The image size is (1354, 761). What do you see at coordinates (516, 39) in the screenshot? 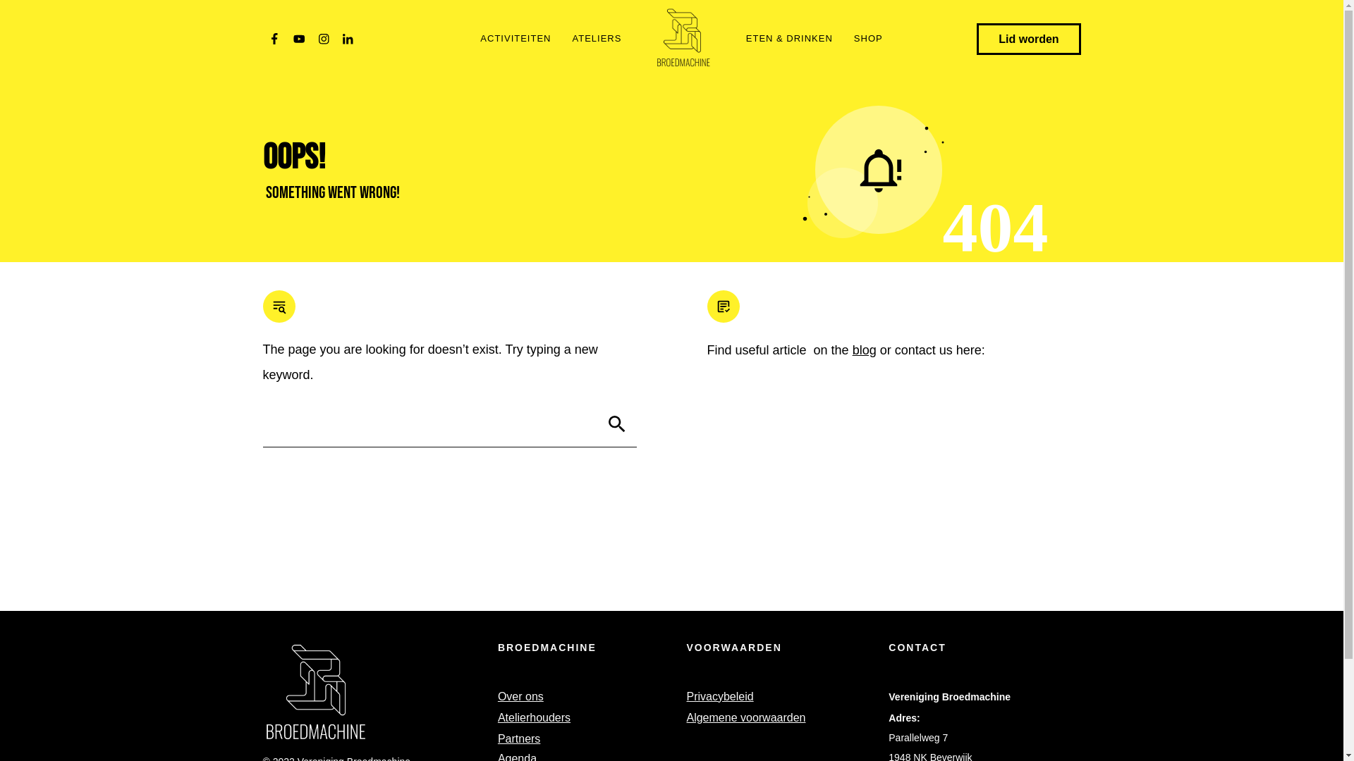
I see `ACTIVITEITEN` at bounding box center [516, 39].